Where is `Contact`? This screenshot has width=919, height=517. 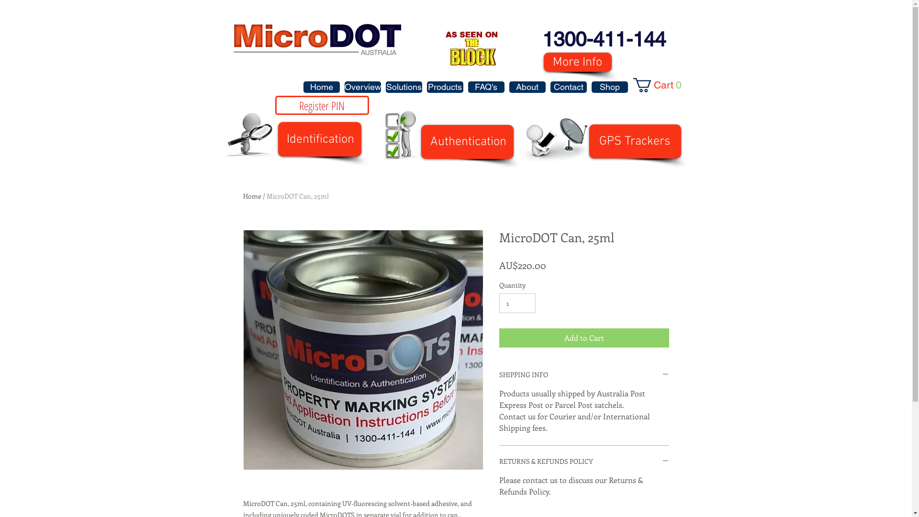
Contact is located at coordinates (569, 87).